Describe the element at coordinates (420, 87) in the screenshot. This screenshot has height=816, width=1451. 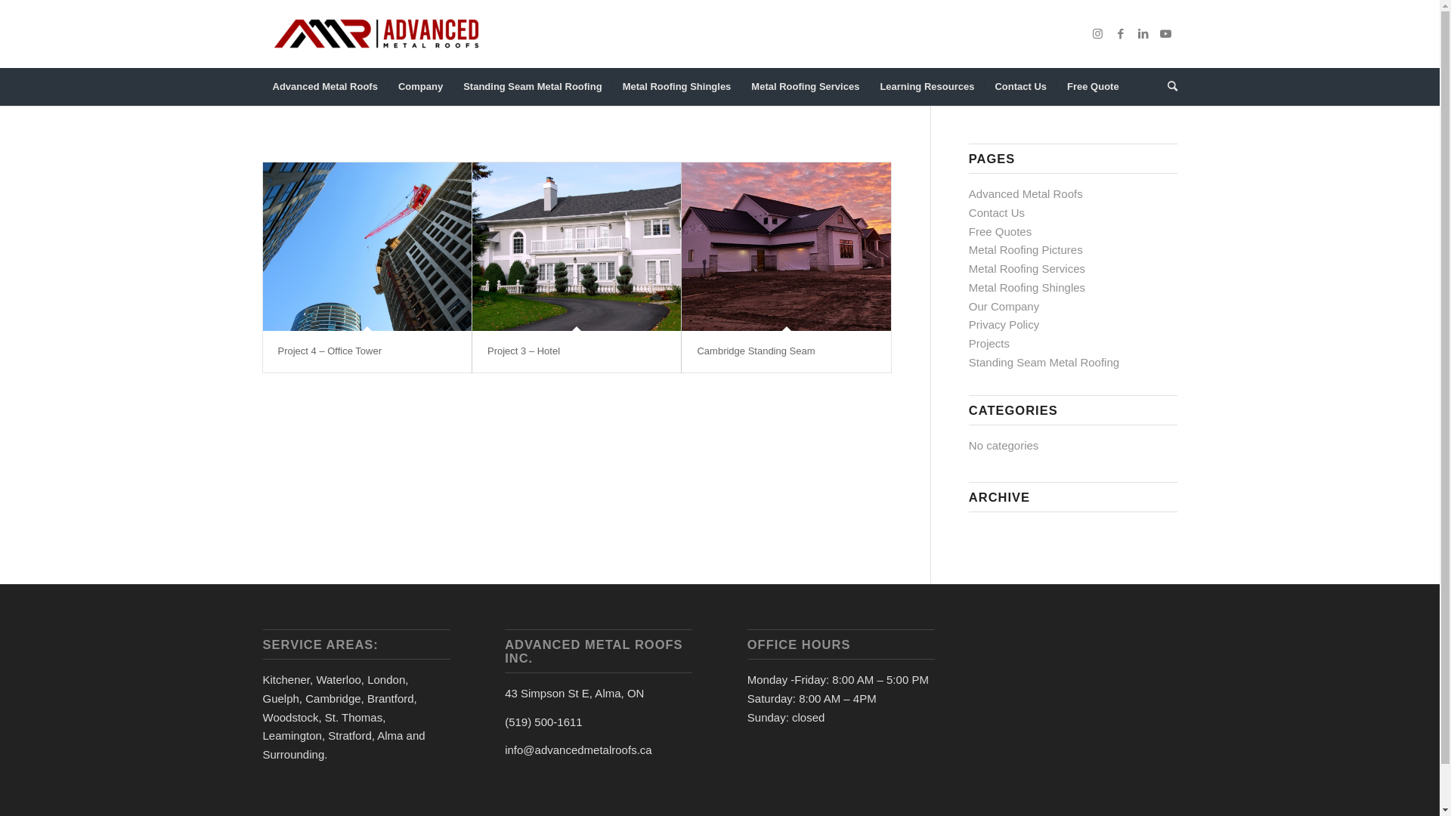
I see `Company` at that location.